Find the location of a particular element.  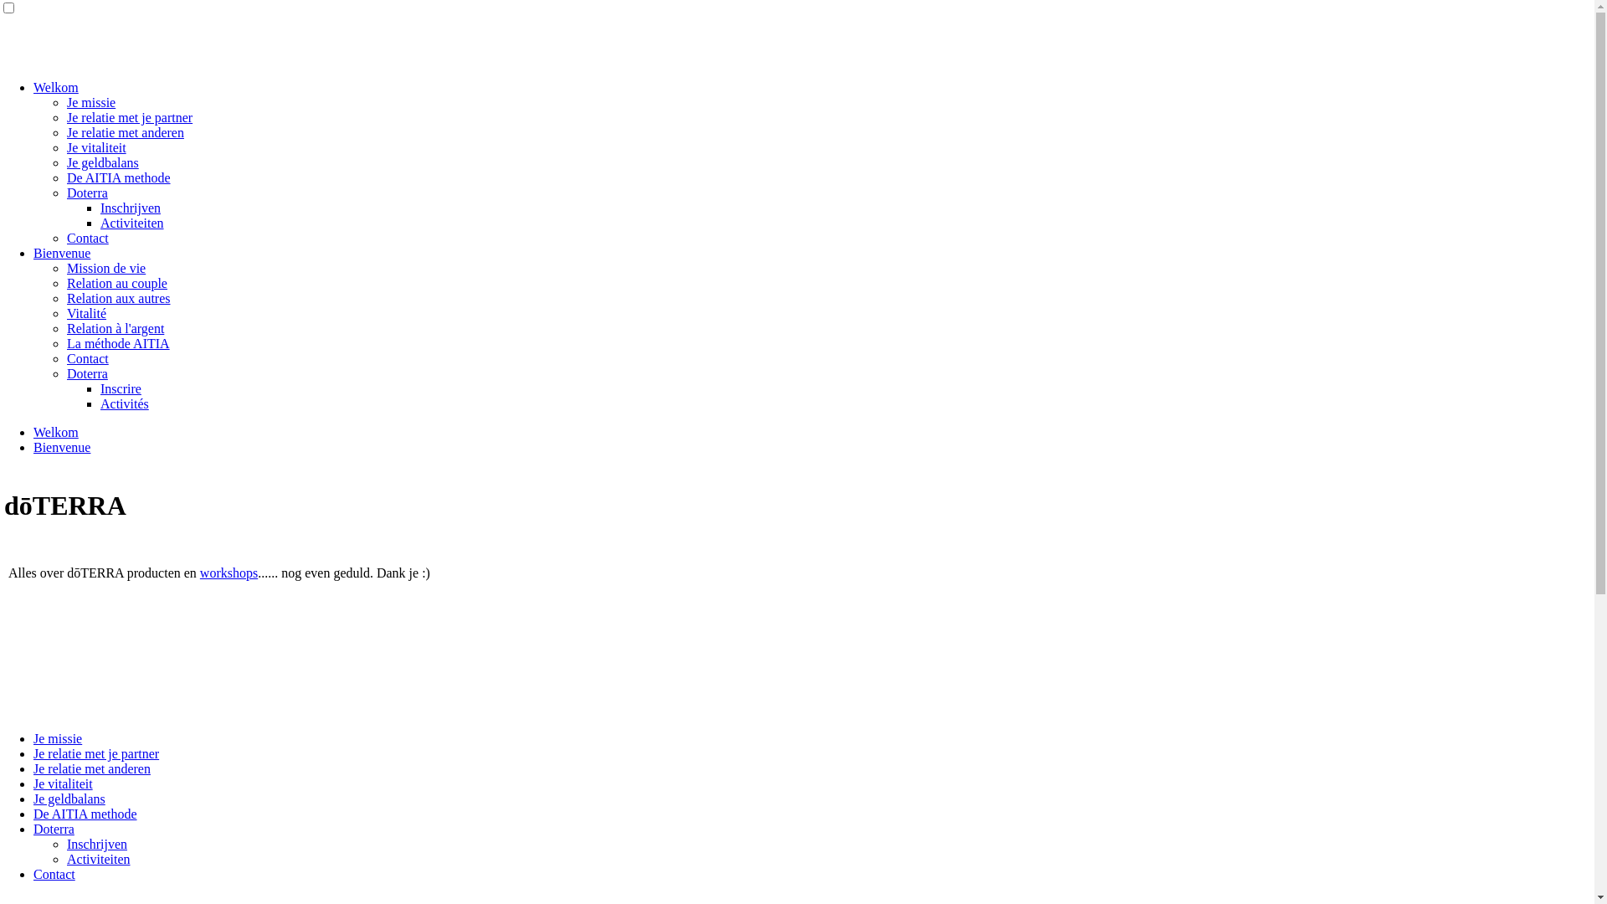

Je vitaliteit is located at coordinates (64, 783).